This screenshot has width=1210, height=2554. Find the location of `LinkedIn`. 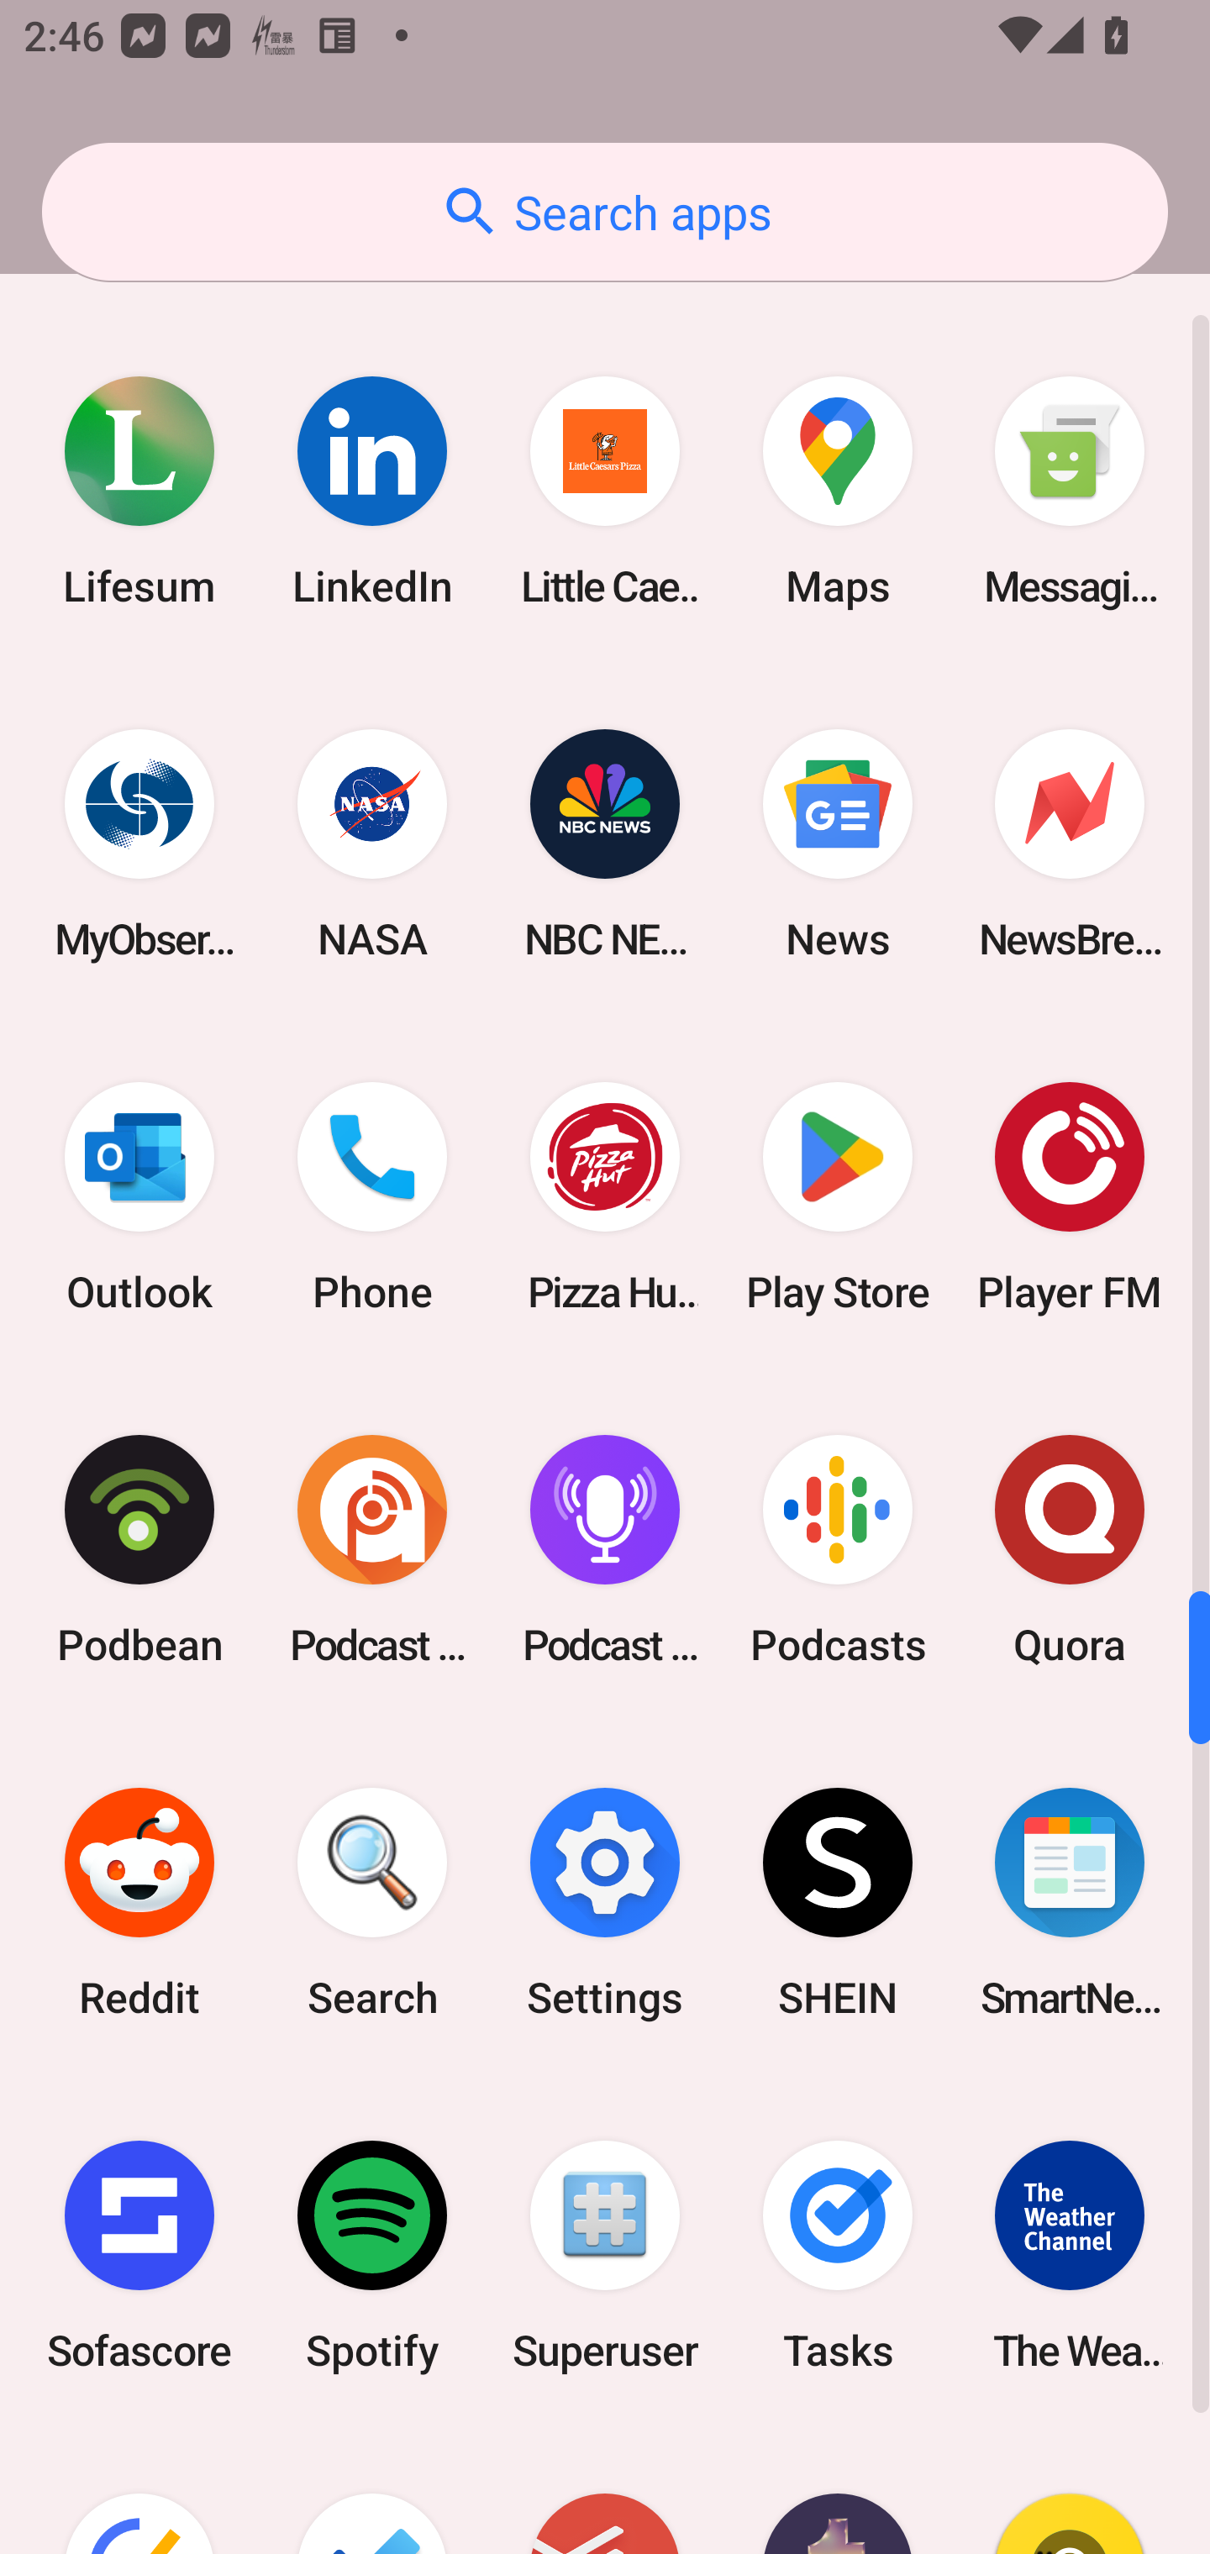

LinkedIn is located at coordinates (372, 491).